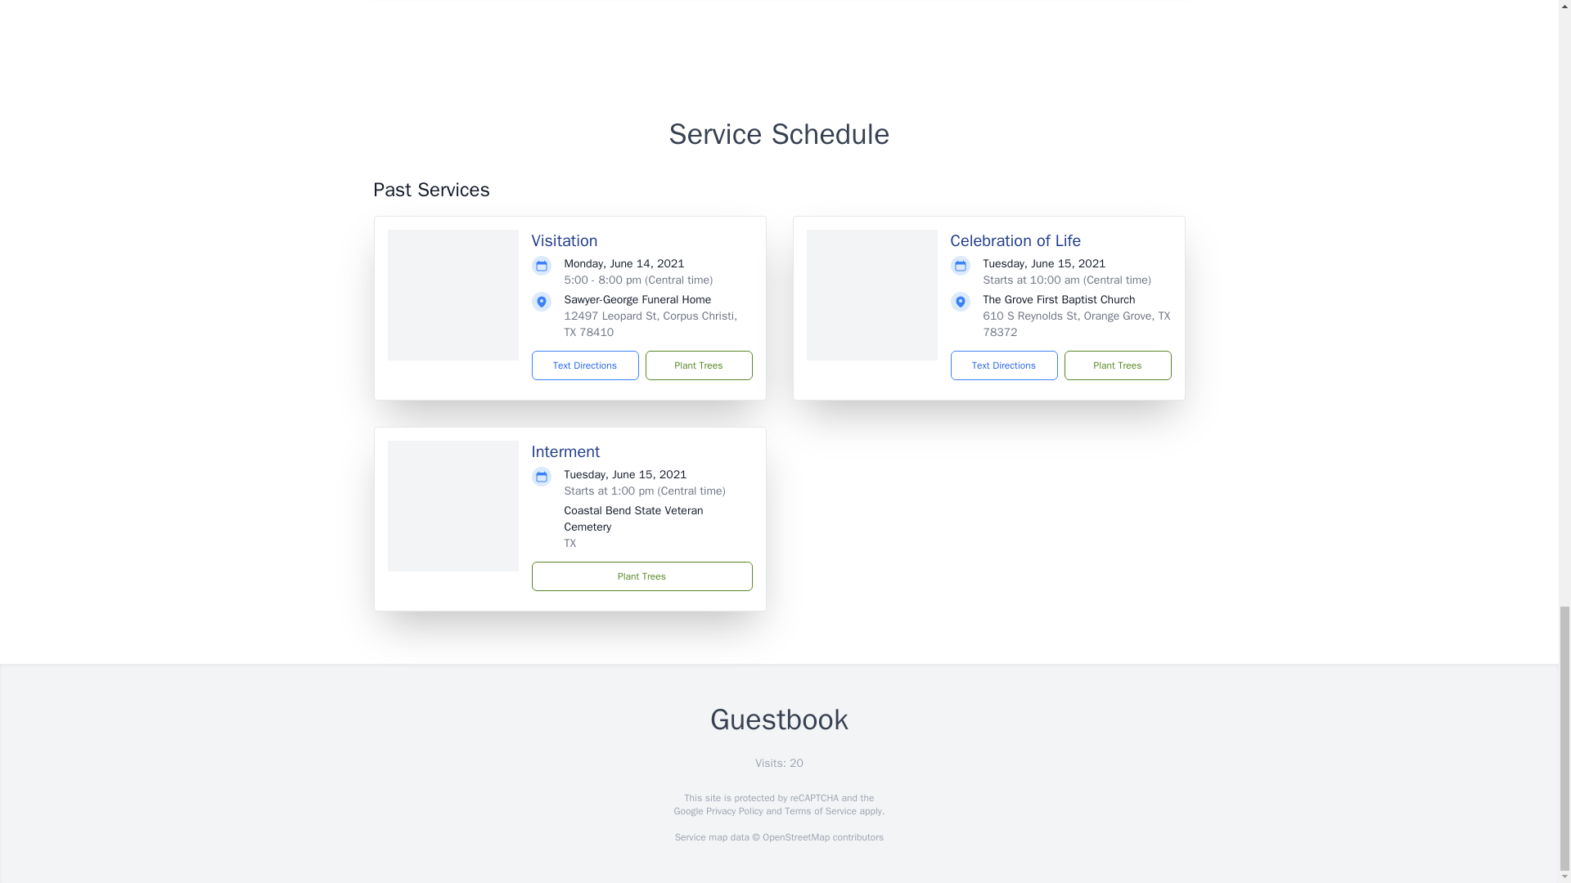  What do you see at coordinates (651, 324) in the screenshot?
I see `12497 Leopard St, Corpus Christi, TX 78410` at bounding box center [651, 324].